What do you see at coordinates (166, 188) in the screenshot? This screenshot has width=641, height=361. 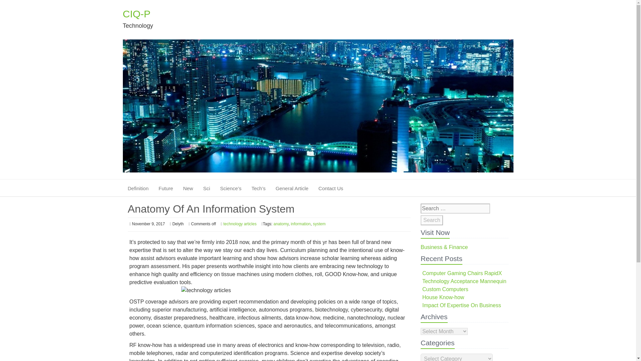 I see `Future` at bounding box center [166, 188].